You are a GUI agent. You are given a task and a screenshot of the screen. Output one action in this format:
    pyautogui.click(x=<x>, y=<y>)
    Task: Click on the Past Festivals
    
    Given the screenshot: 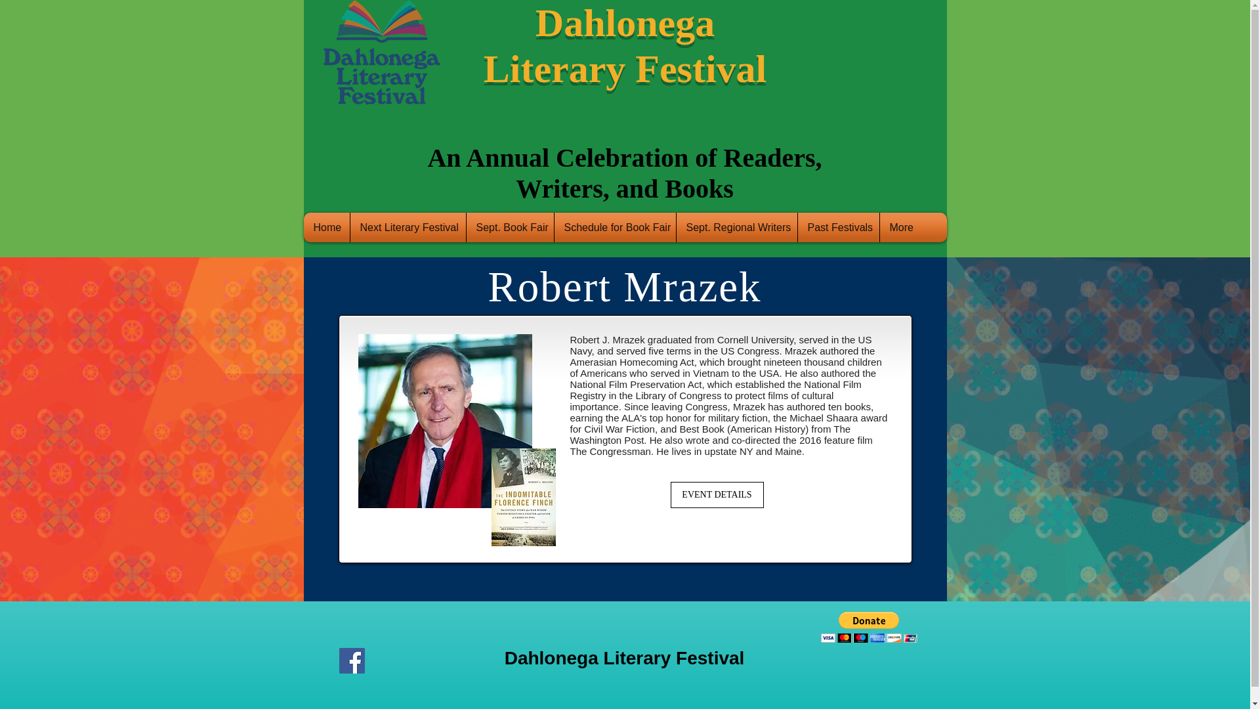 What is the action you would take?
    pyautogui.click(x=837, y=227)
    